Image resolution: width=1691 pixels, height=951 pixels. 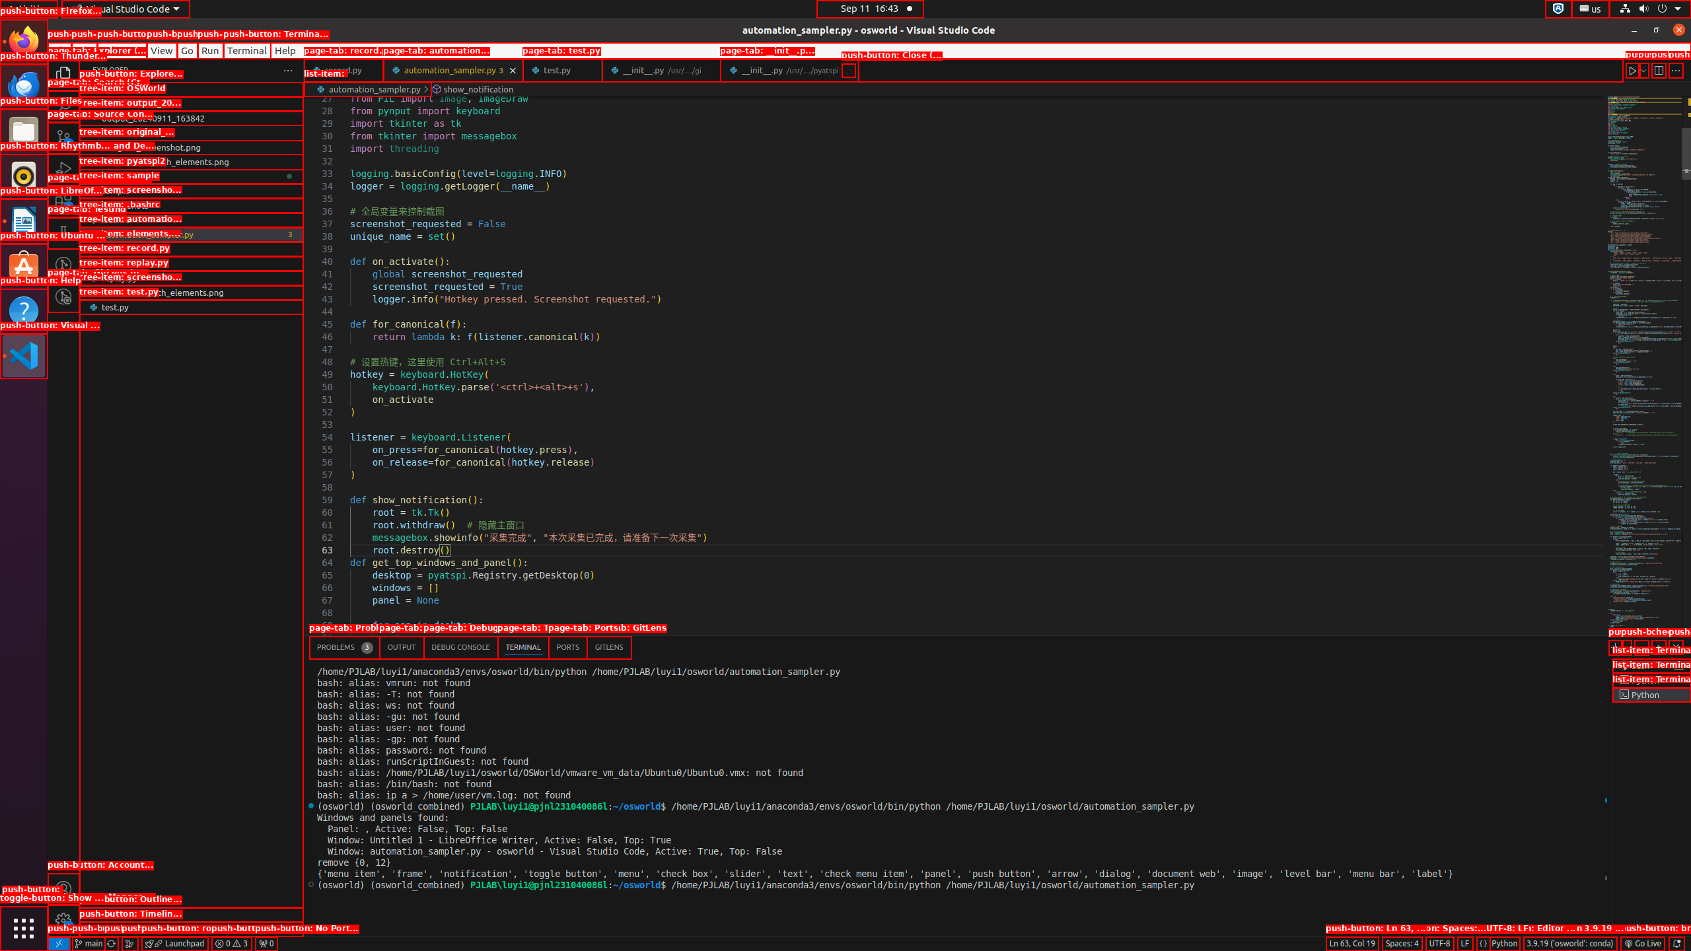 I want to click on Source Control (Ctrl+Shift+G G) - 1 pending changes, so click(x=63, y=137).